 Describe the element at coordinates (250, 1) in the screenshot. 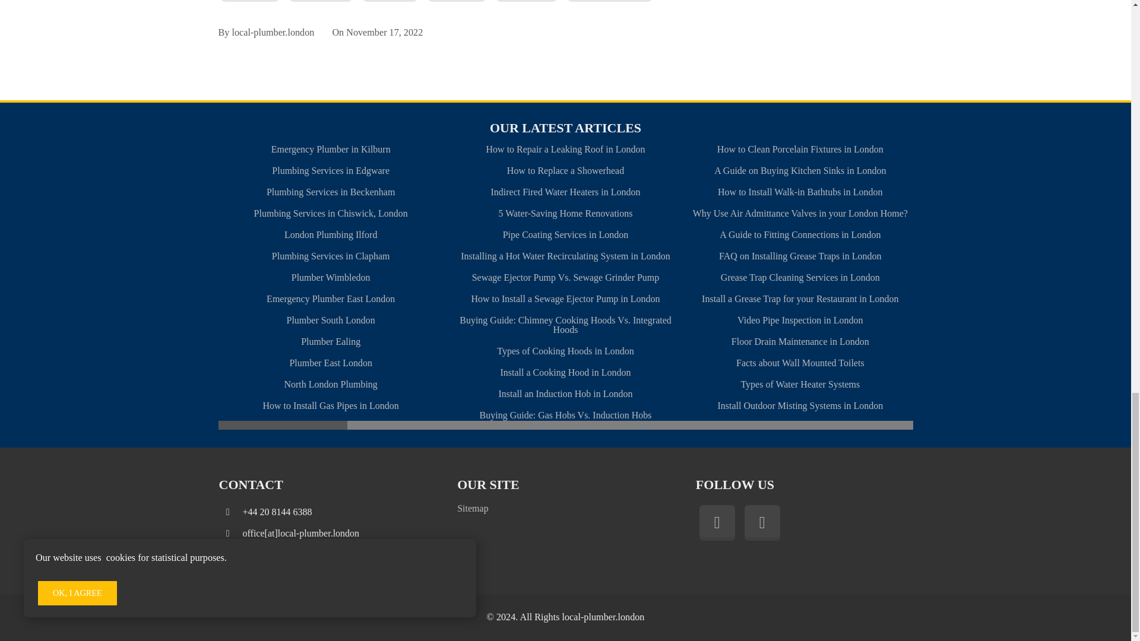

I see `london plumbing` at that location.